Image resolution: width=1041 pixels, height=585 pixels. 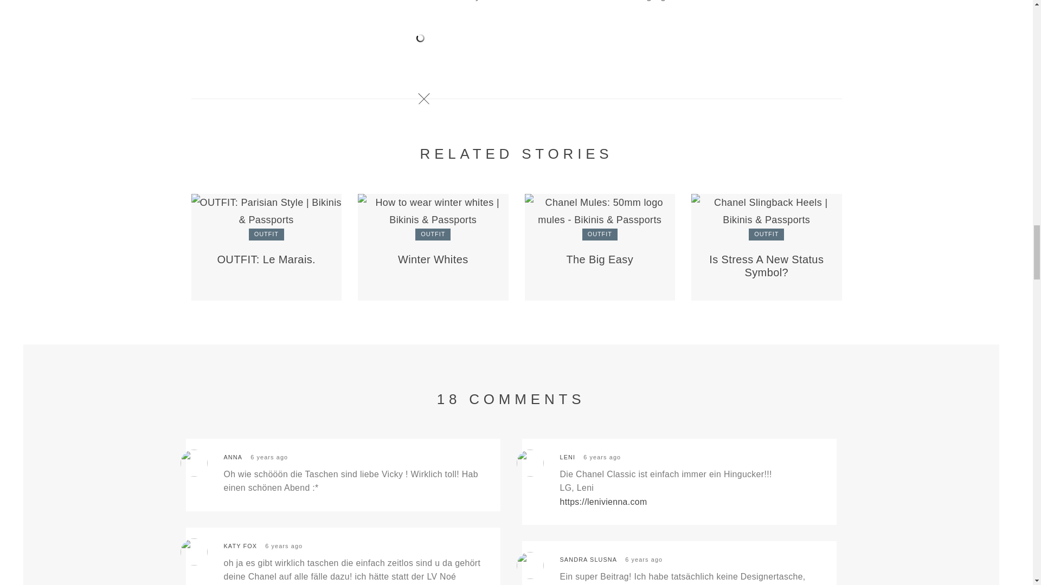 What do you see at coordinates (266, 259) in the screenshot?
I see `OUTFIT: Le Marais.` at bounding box center [266, 259].